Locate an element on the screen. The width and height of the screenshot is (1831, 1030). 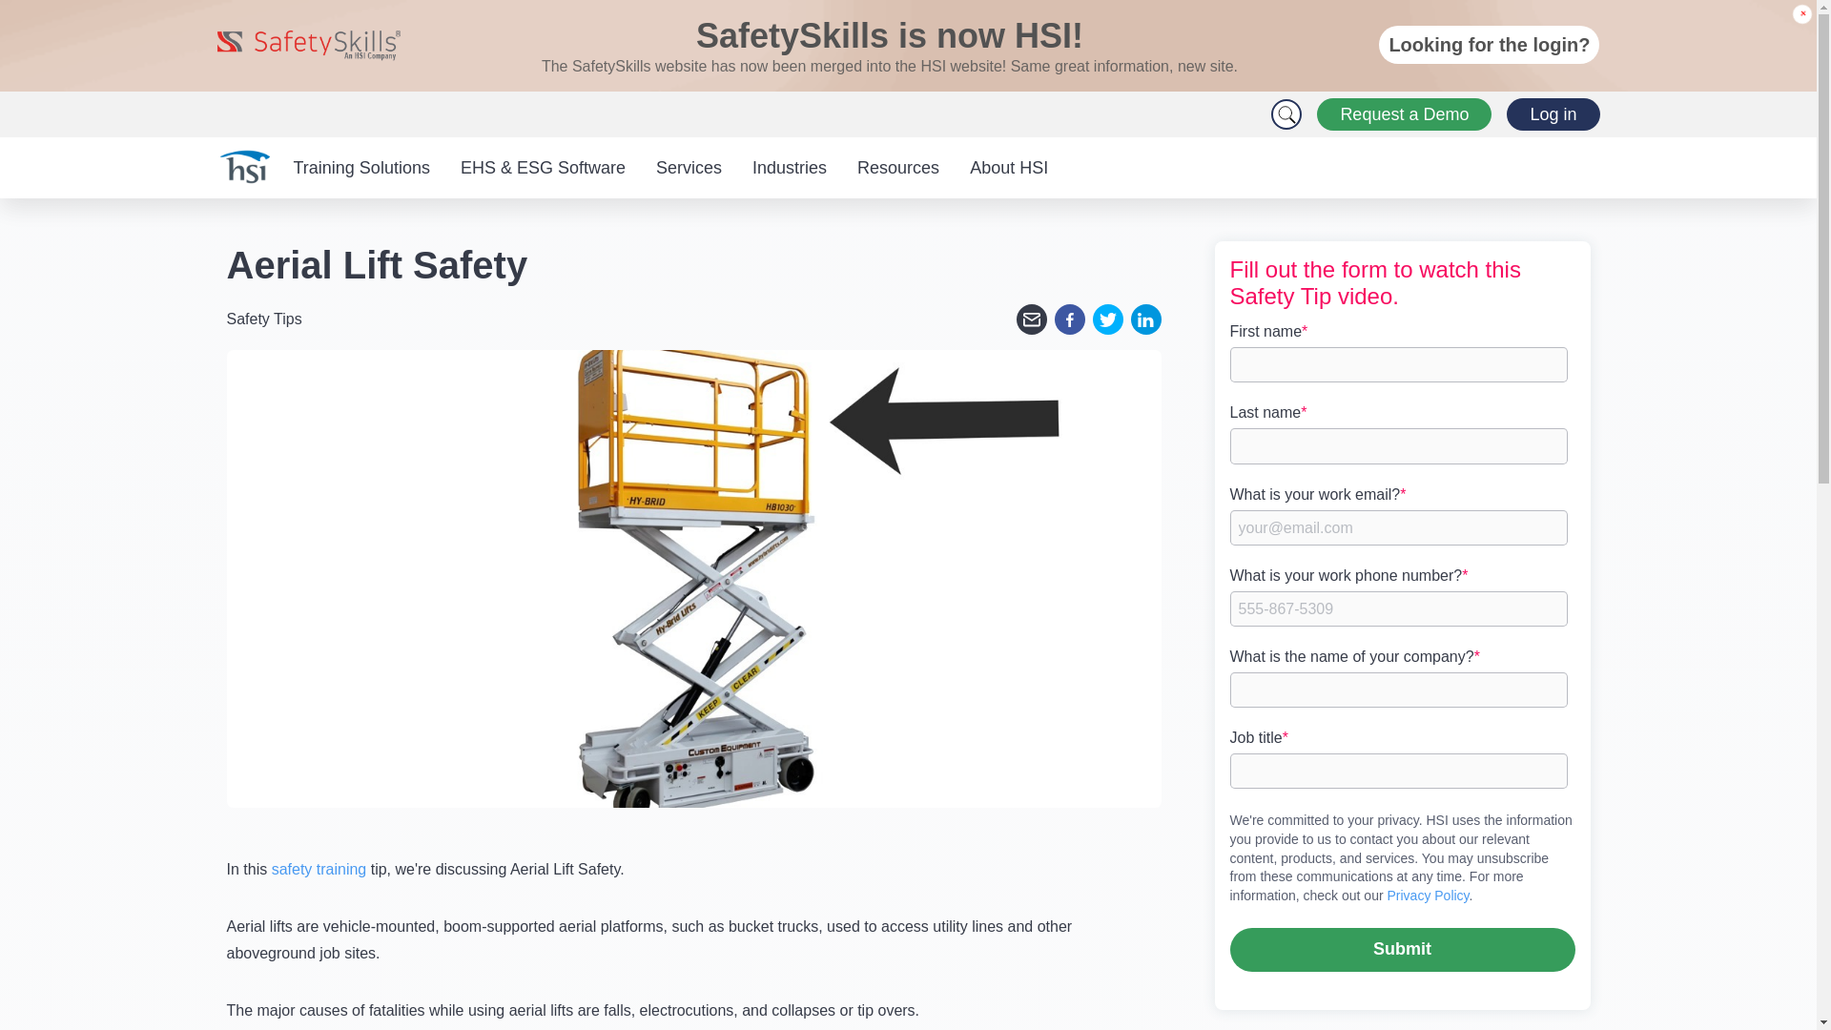
Log in is located at coordinates (1553, 114).